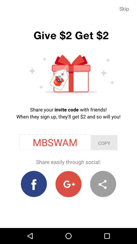 The width and height of the screenshot is (137, 244). Describe the element at coordinates (104, 143) in the screenshot. I see `tap the copy on the right` at that location.